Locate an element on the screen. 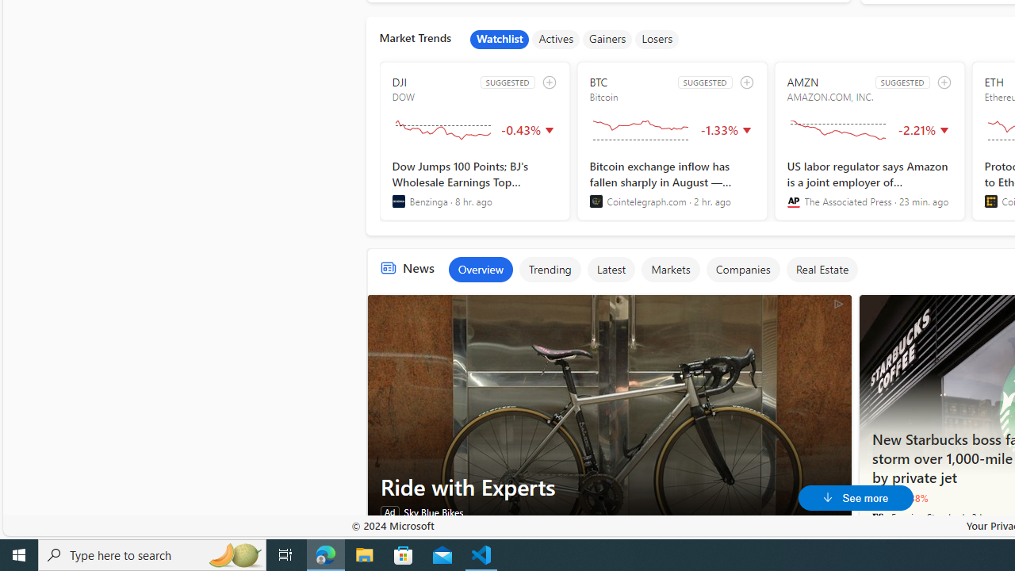 The height and width of the screenshot is (571, 1015). add to watchlist is located at coordinates (944, 82).